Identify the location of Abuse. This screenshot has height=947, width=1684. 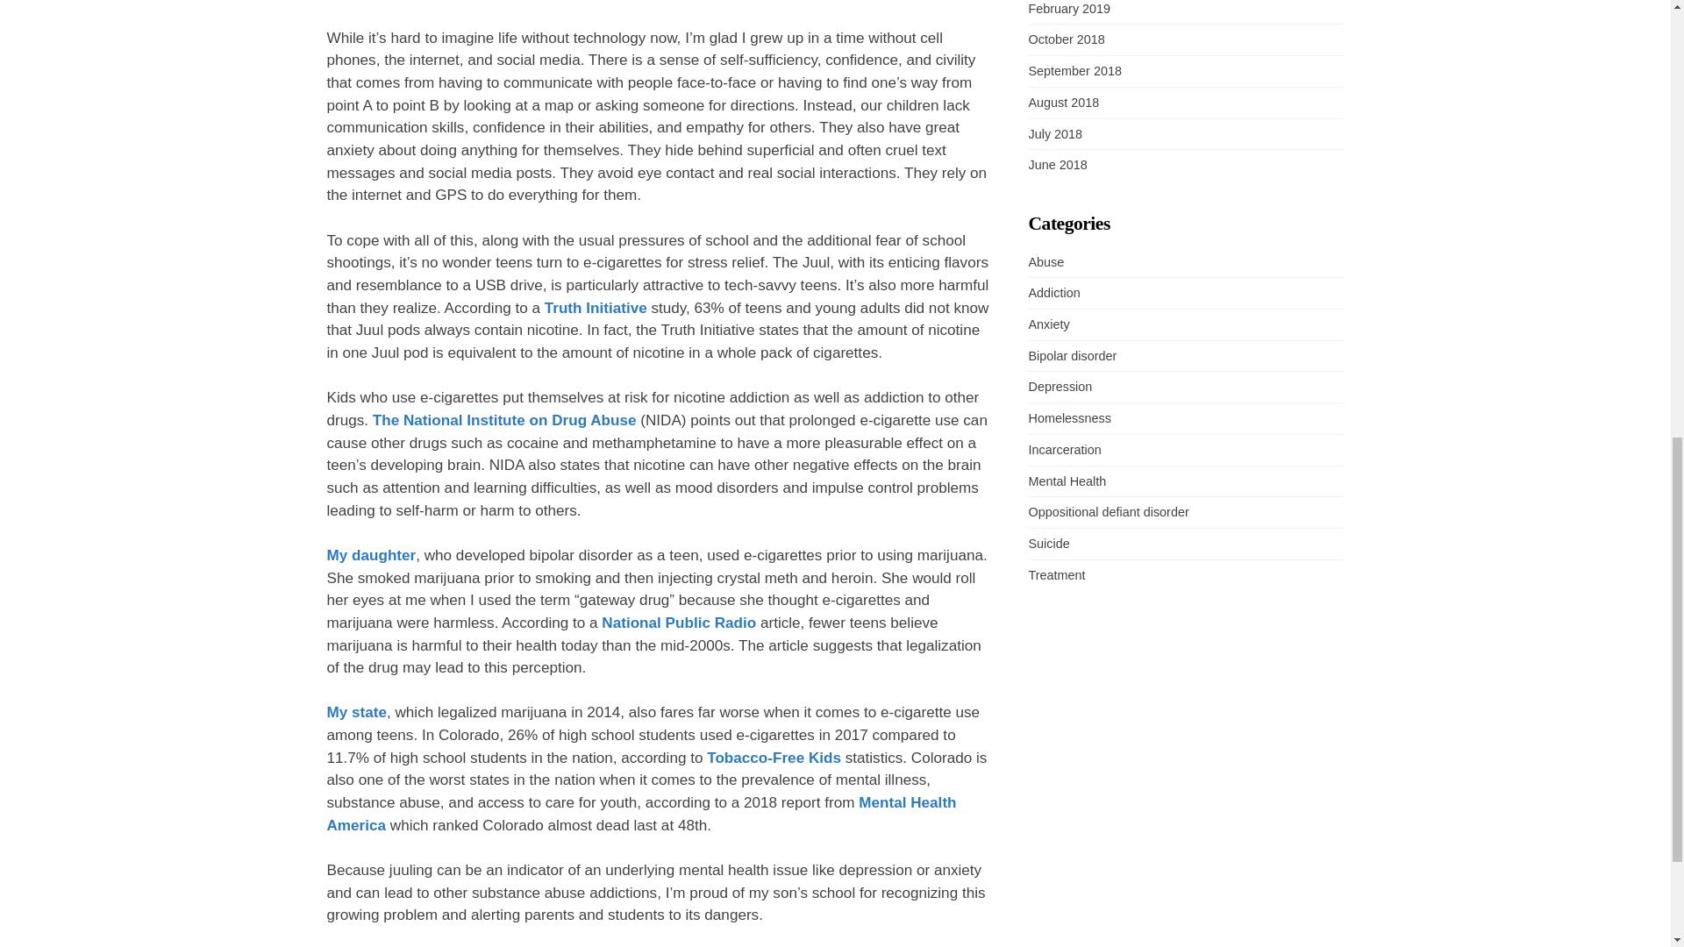
(1045, 261).